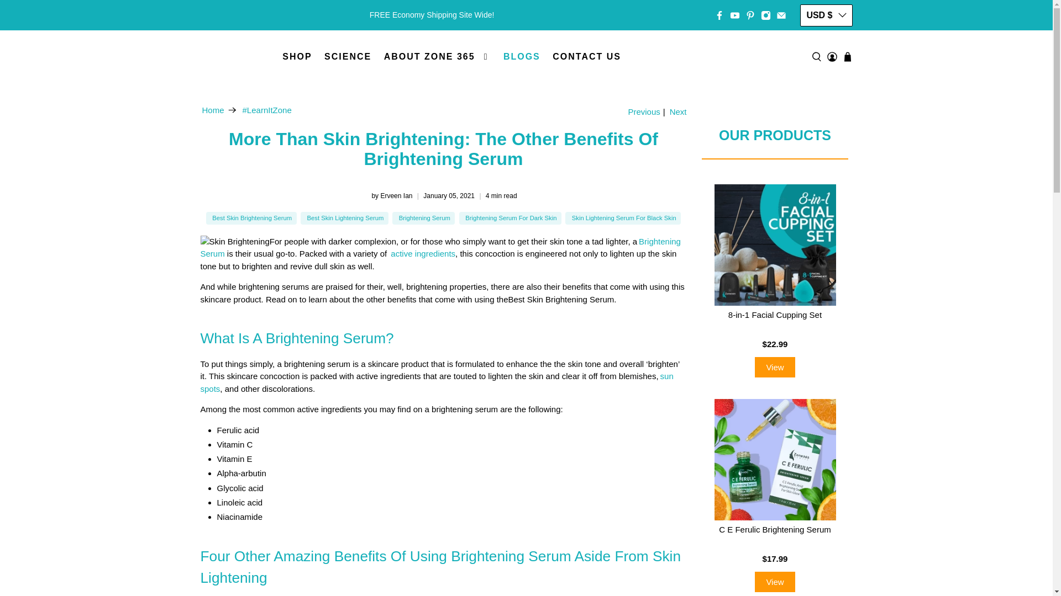 Image resolution: width=1061 pixels, height=596 pixels. Describe the element at coordinates (826, 272) in the screenshot. I see `SEK` at that location.